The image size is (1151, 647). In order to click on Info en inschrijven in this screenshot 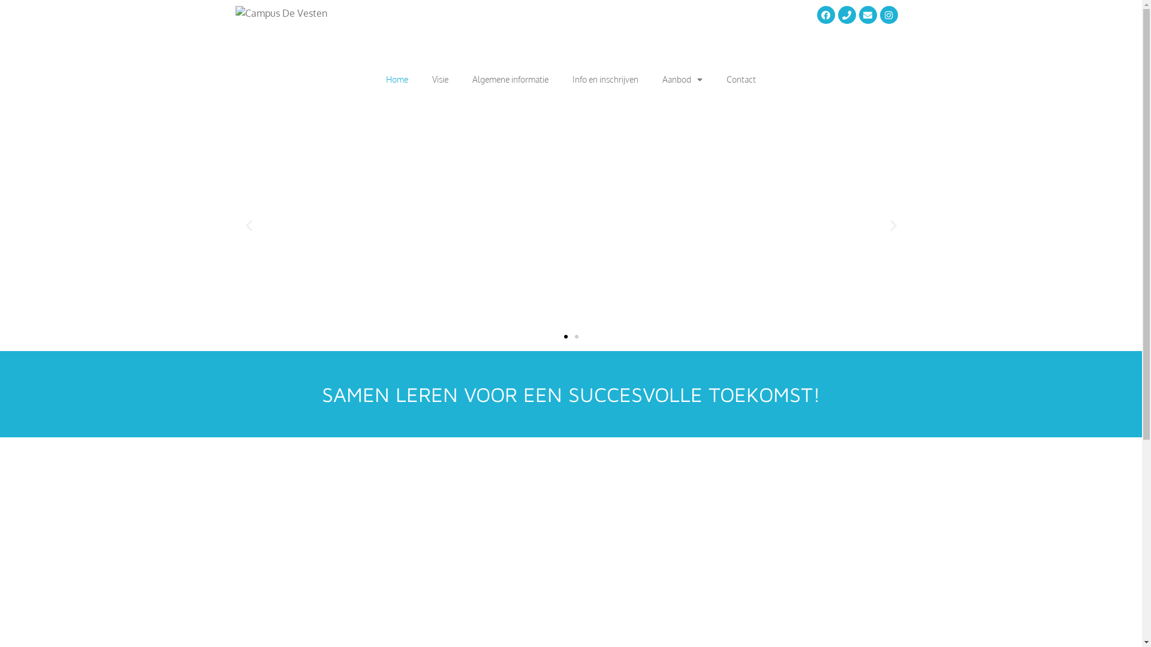, I will do `click(605, 79)`.